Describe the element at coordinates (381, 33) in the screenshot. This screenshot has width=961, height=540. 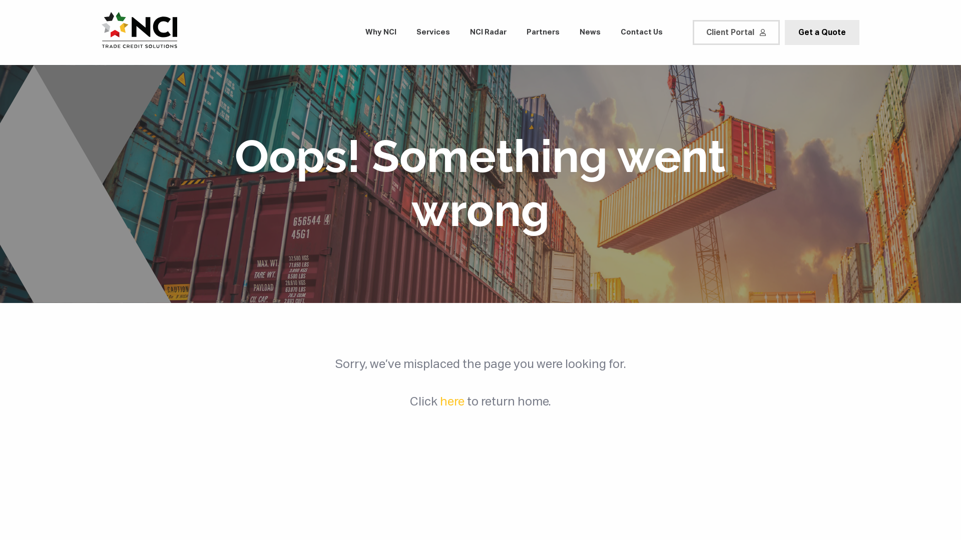
I see `Why NCI` at that location.